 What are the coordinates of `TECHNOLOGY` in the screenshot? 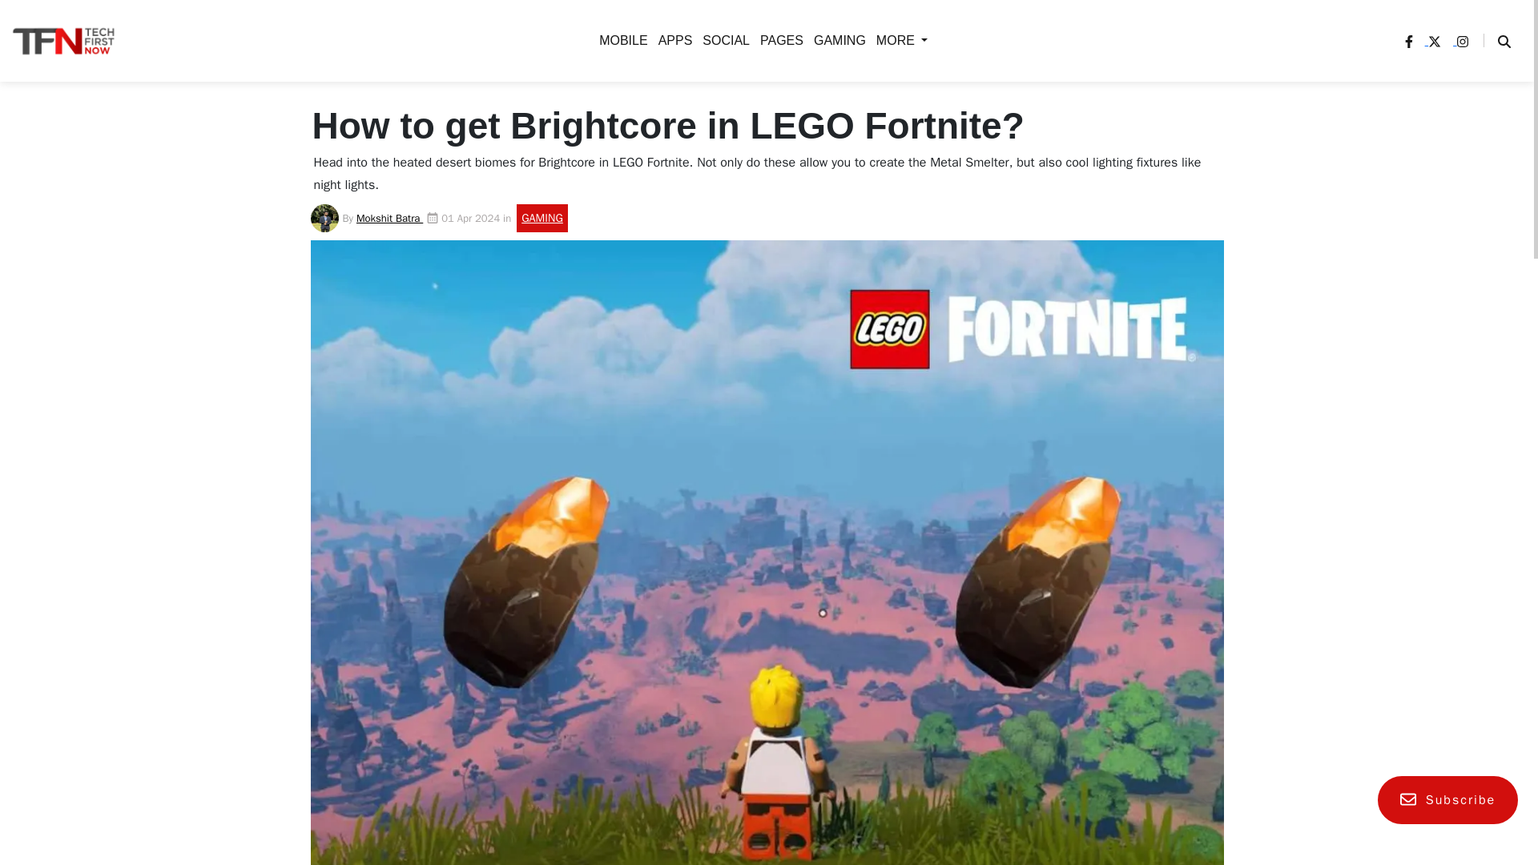 It's located at (841, 40).